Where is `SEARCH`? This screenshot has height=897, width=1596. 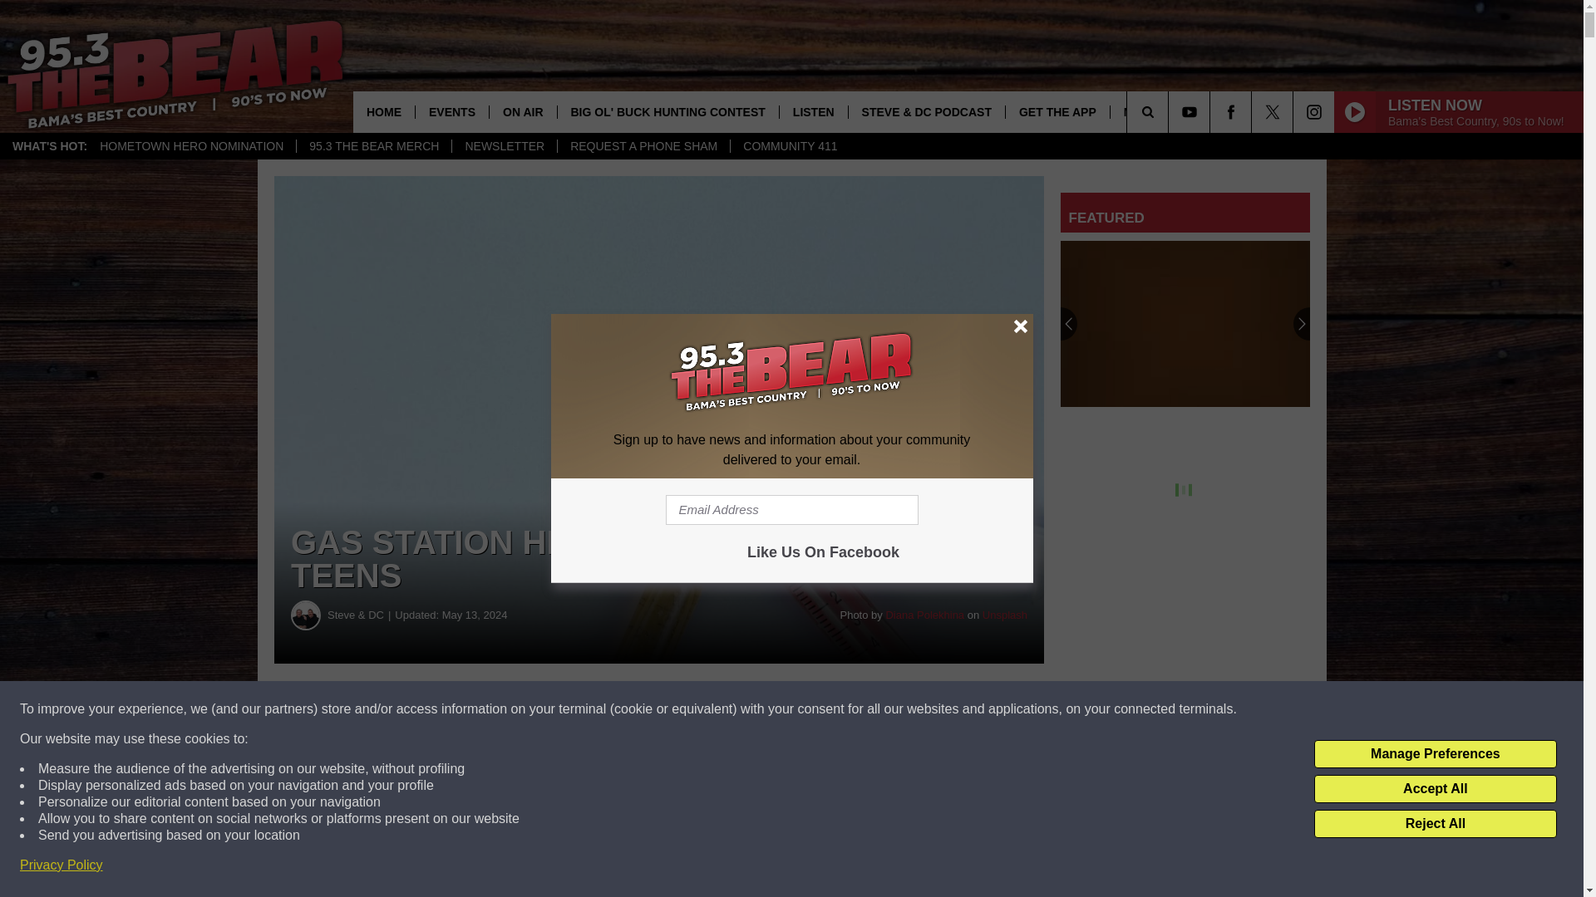 SEARCH is located at coordinates (1170, 111).